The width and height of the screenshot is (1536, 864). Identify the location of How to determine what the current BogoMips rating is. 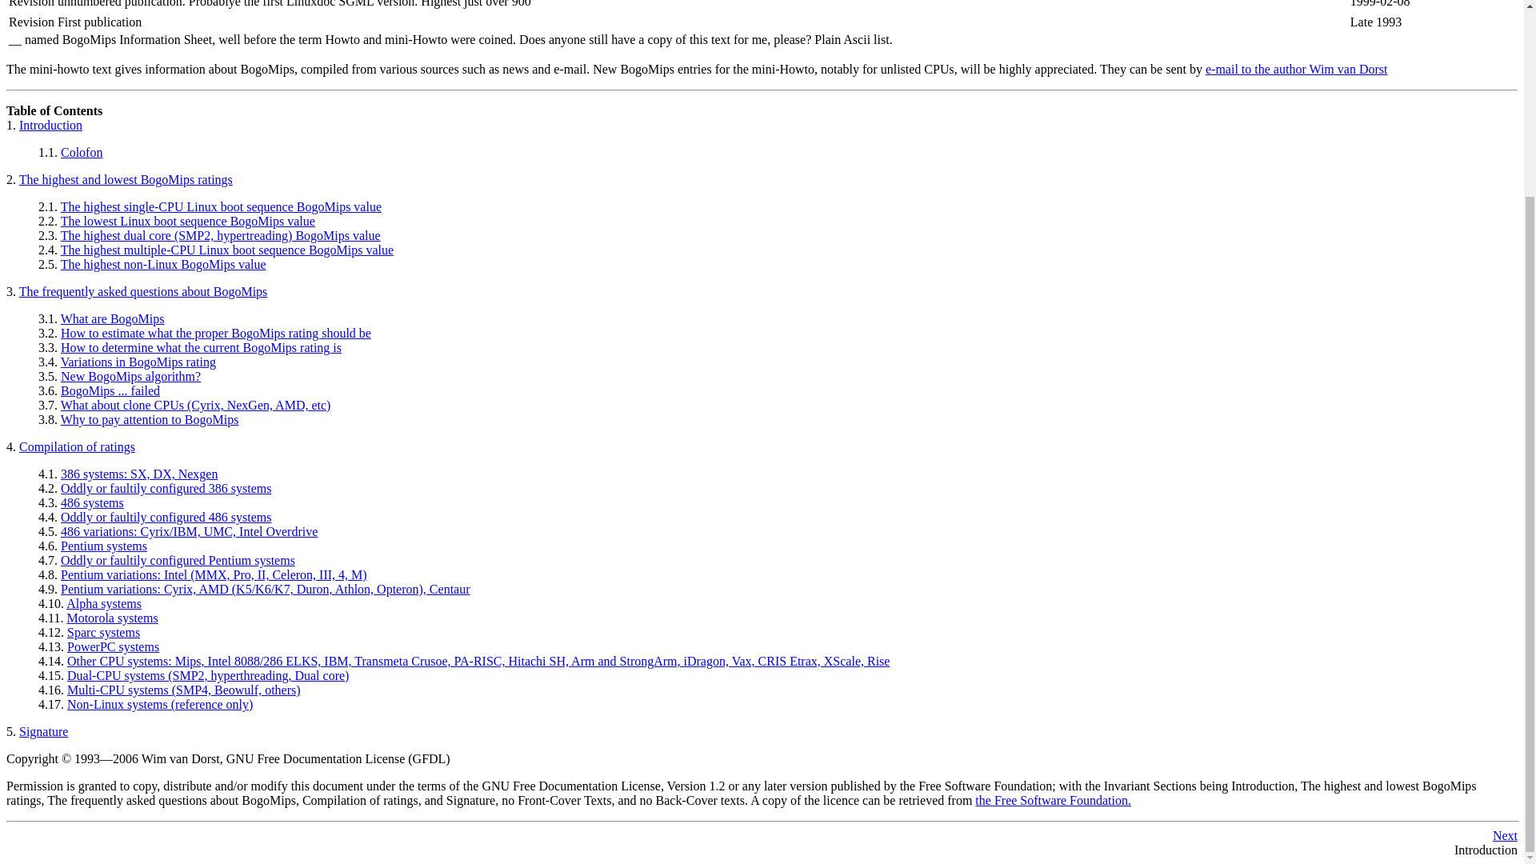
(201, 347).